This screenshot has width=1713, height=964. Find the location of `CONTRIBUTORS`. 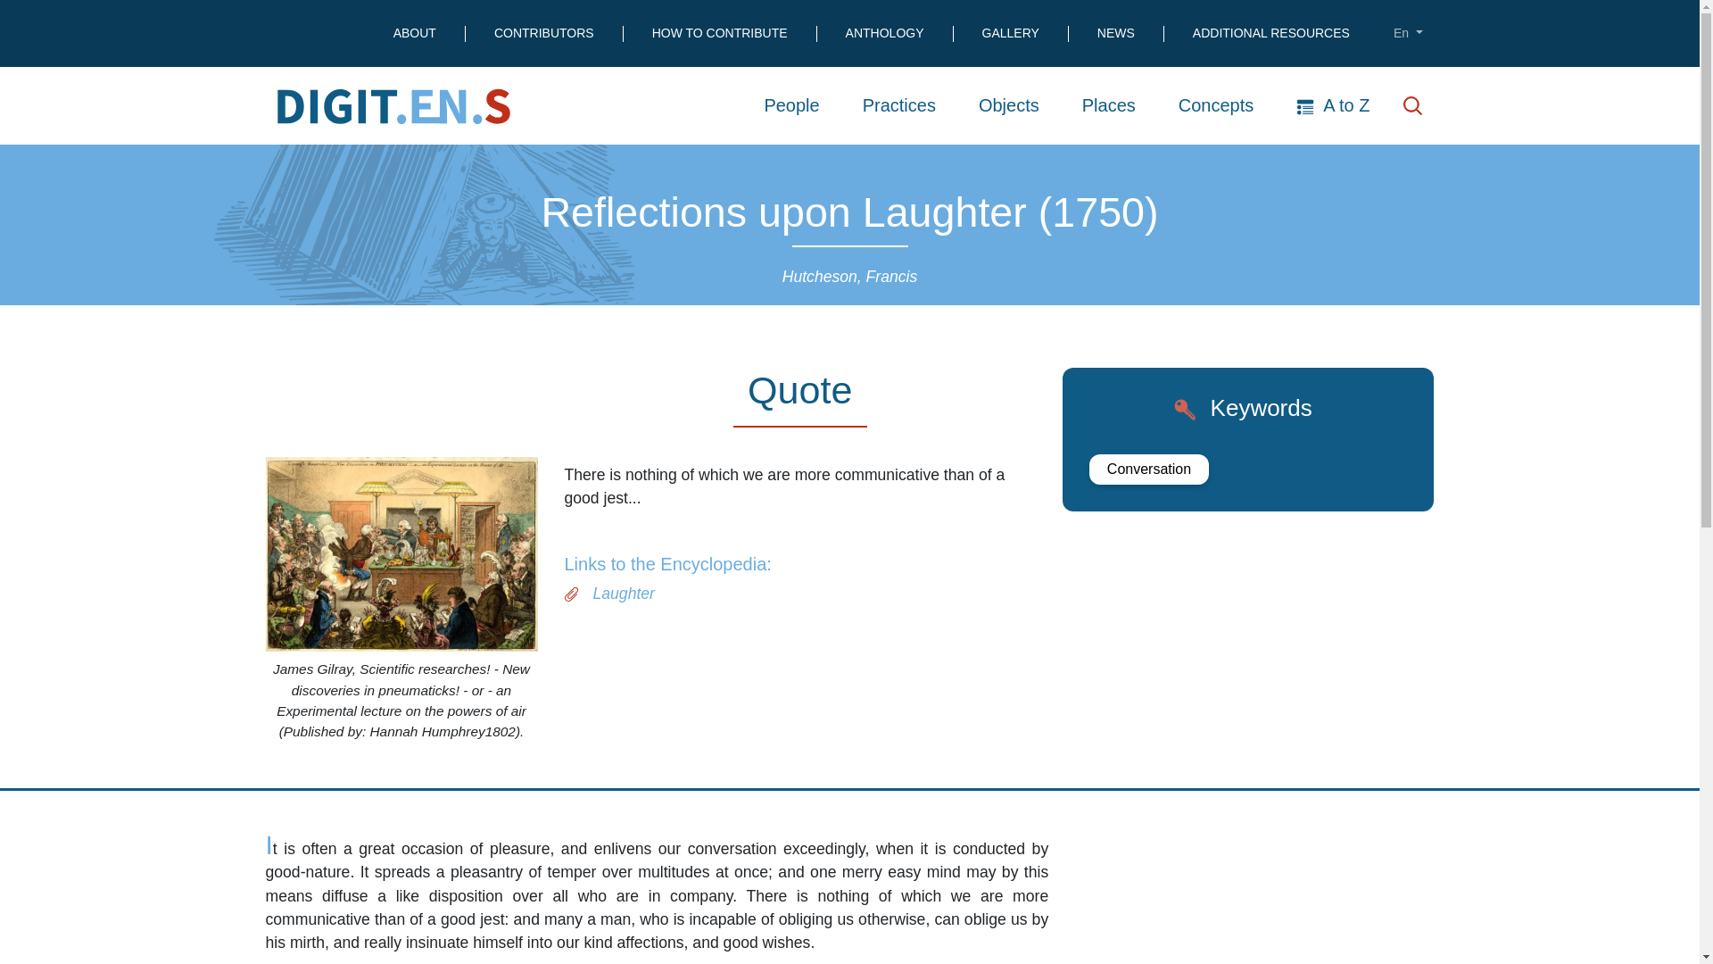

CONTRIBUTORS is located at coordinates (559, 34).